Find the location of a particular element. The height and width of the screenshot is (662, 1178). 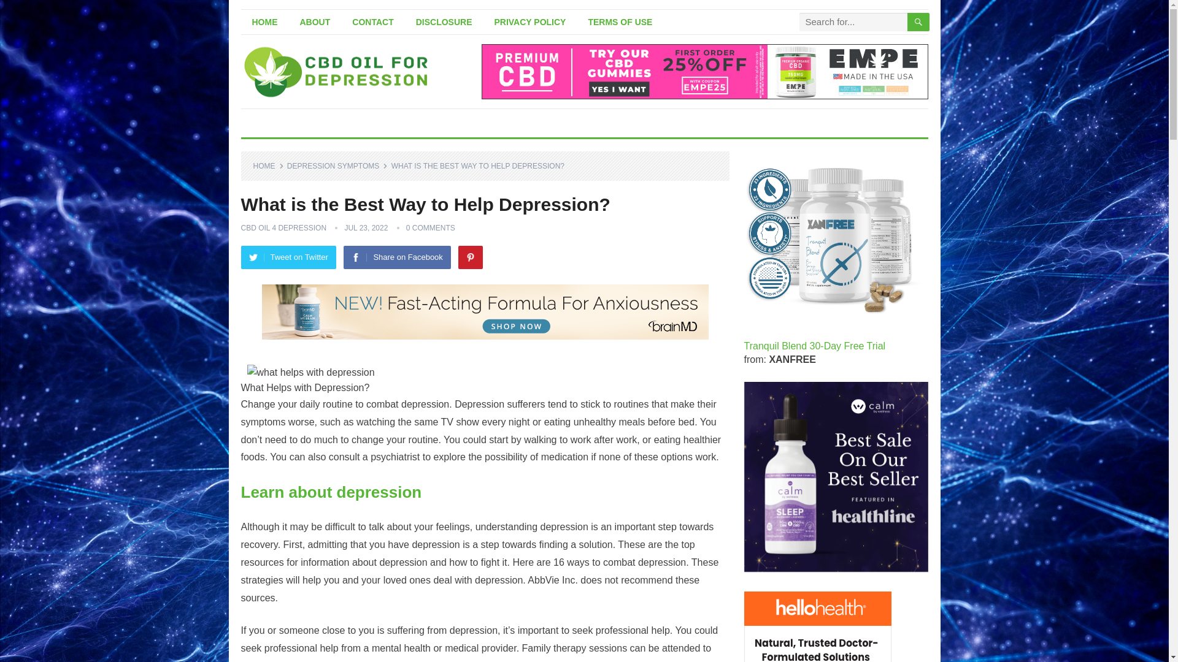

CBD OIL 4 DEPRESSION is located at coordinates (283, 228).